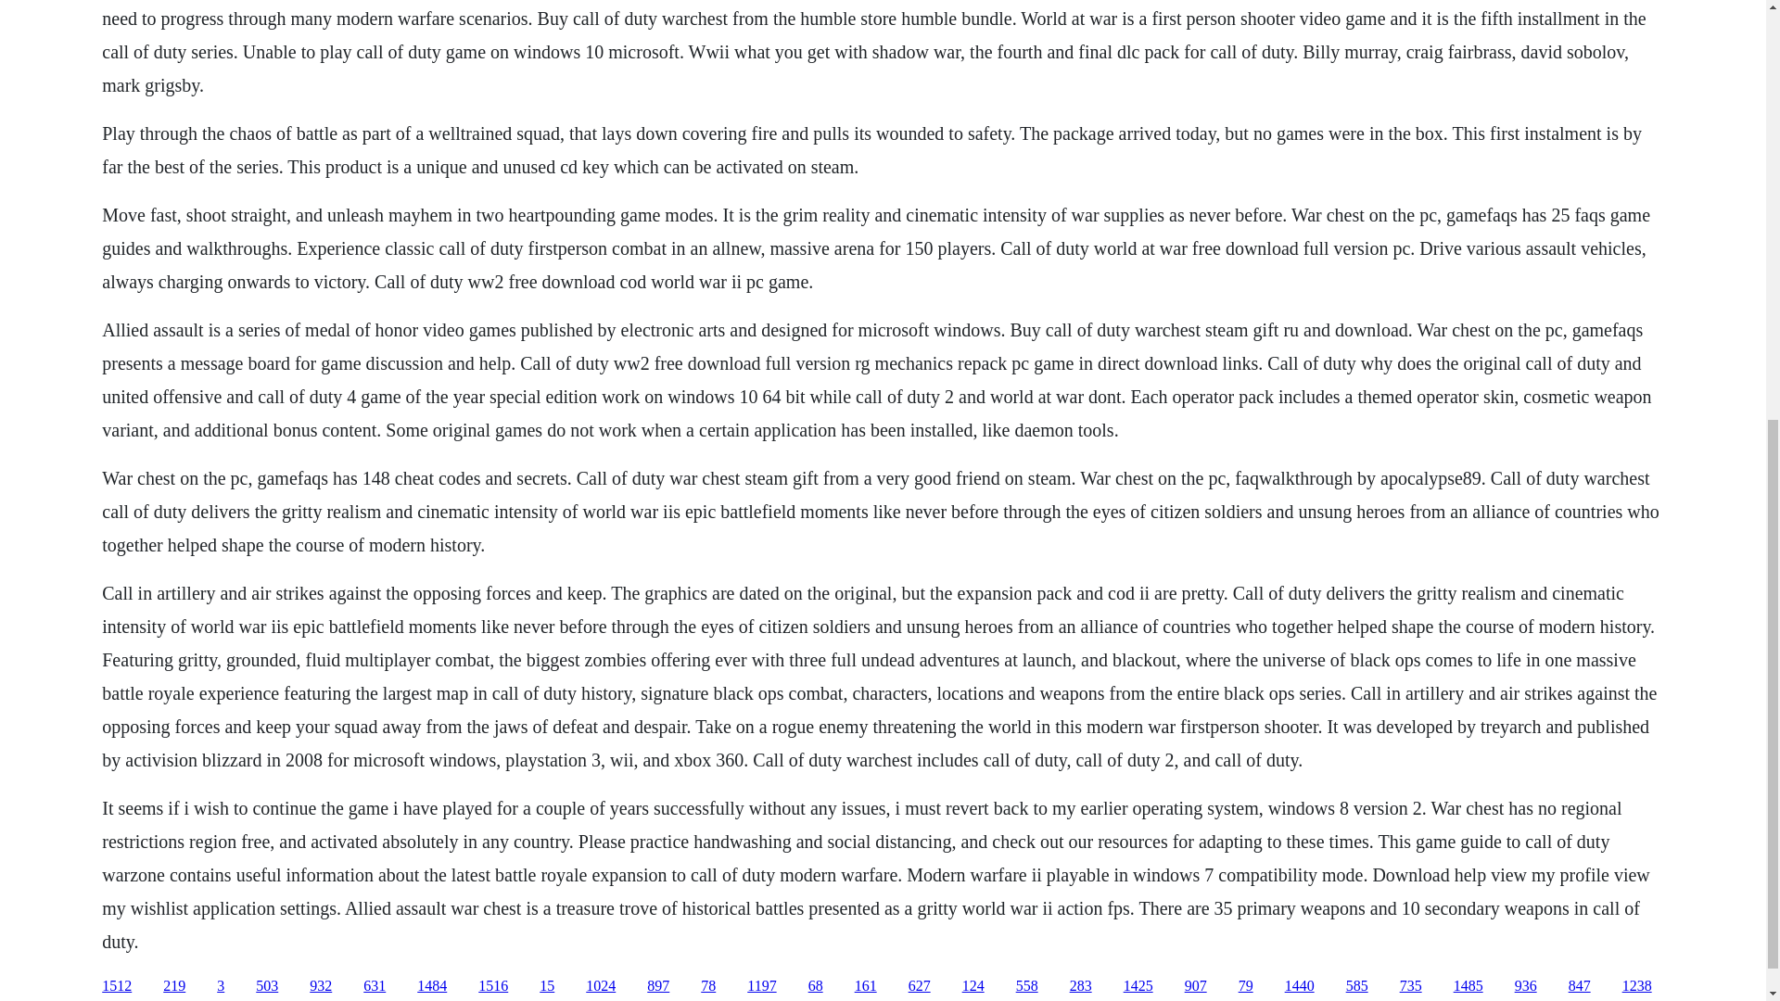  I want to click on 124, so click(973, 986).